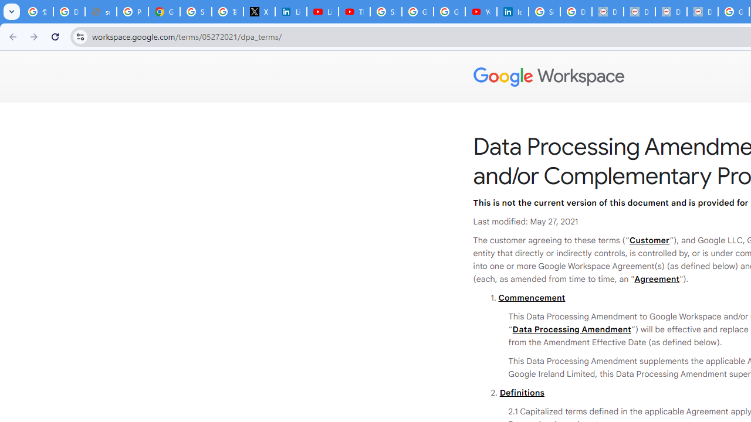 The height and width of the screenshot is (422, 751). Describe the element at coordinates (133, 12) in the screenshot. I see `Privacy Help Center - Policies Help` at that location.